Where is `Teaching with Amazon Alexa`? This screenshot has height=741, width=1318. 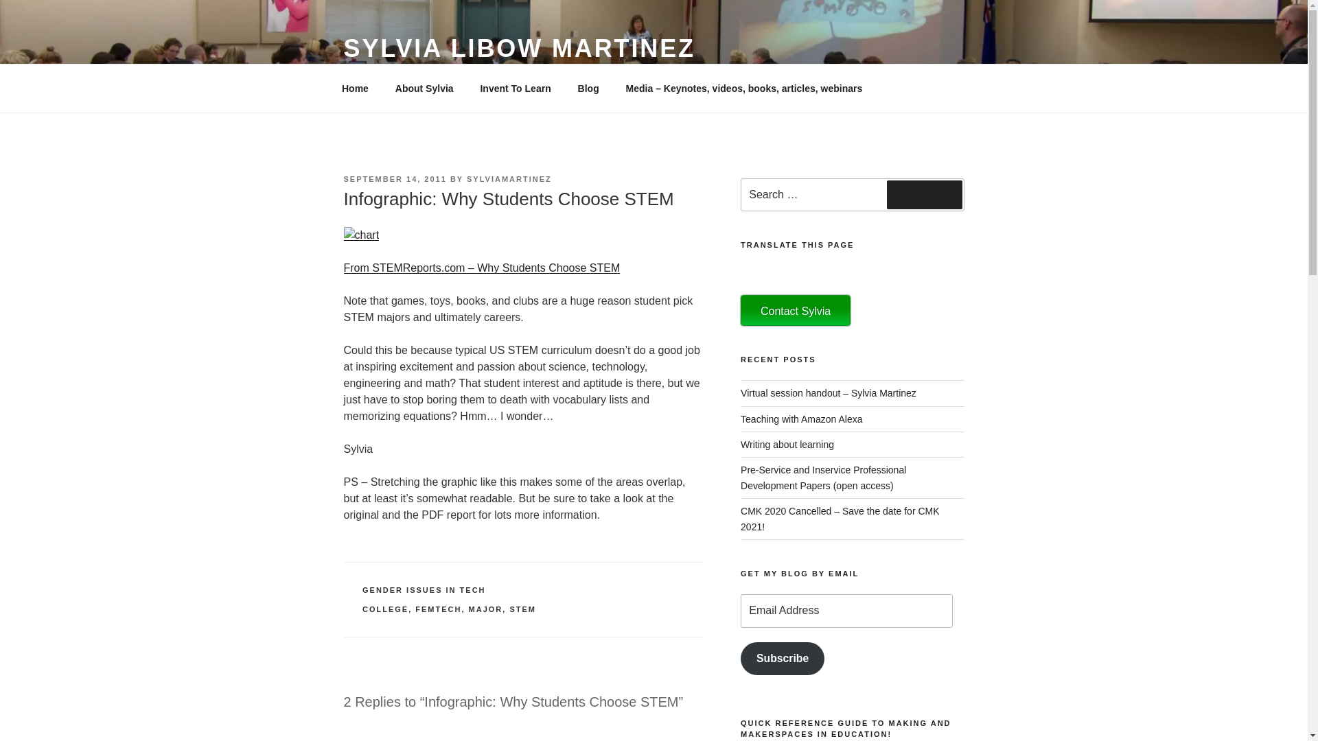 Teaching with Amazon Alexa is located at coordinates (801, 419).